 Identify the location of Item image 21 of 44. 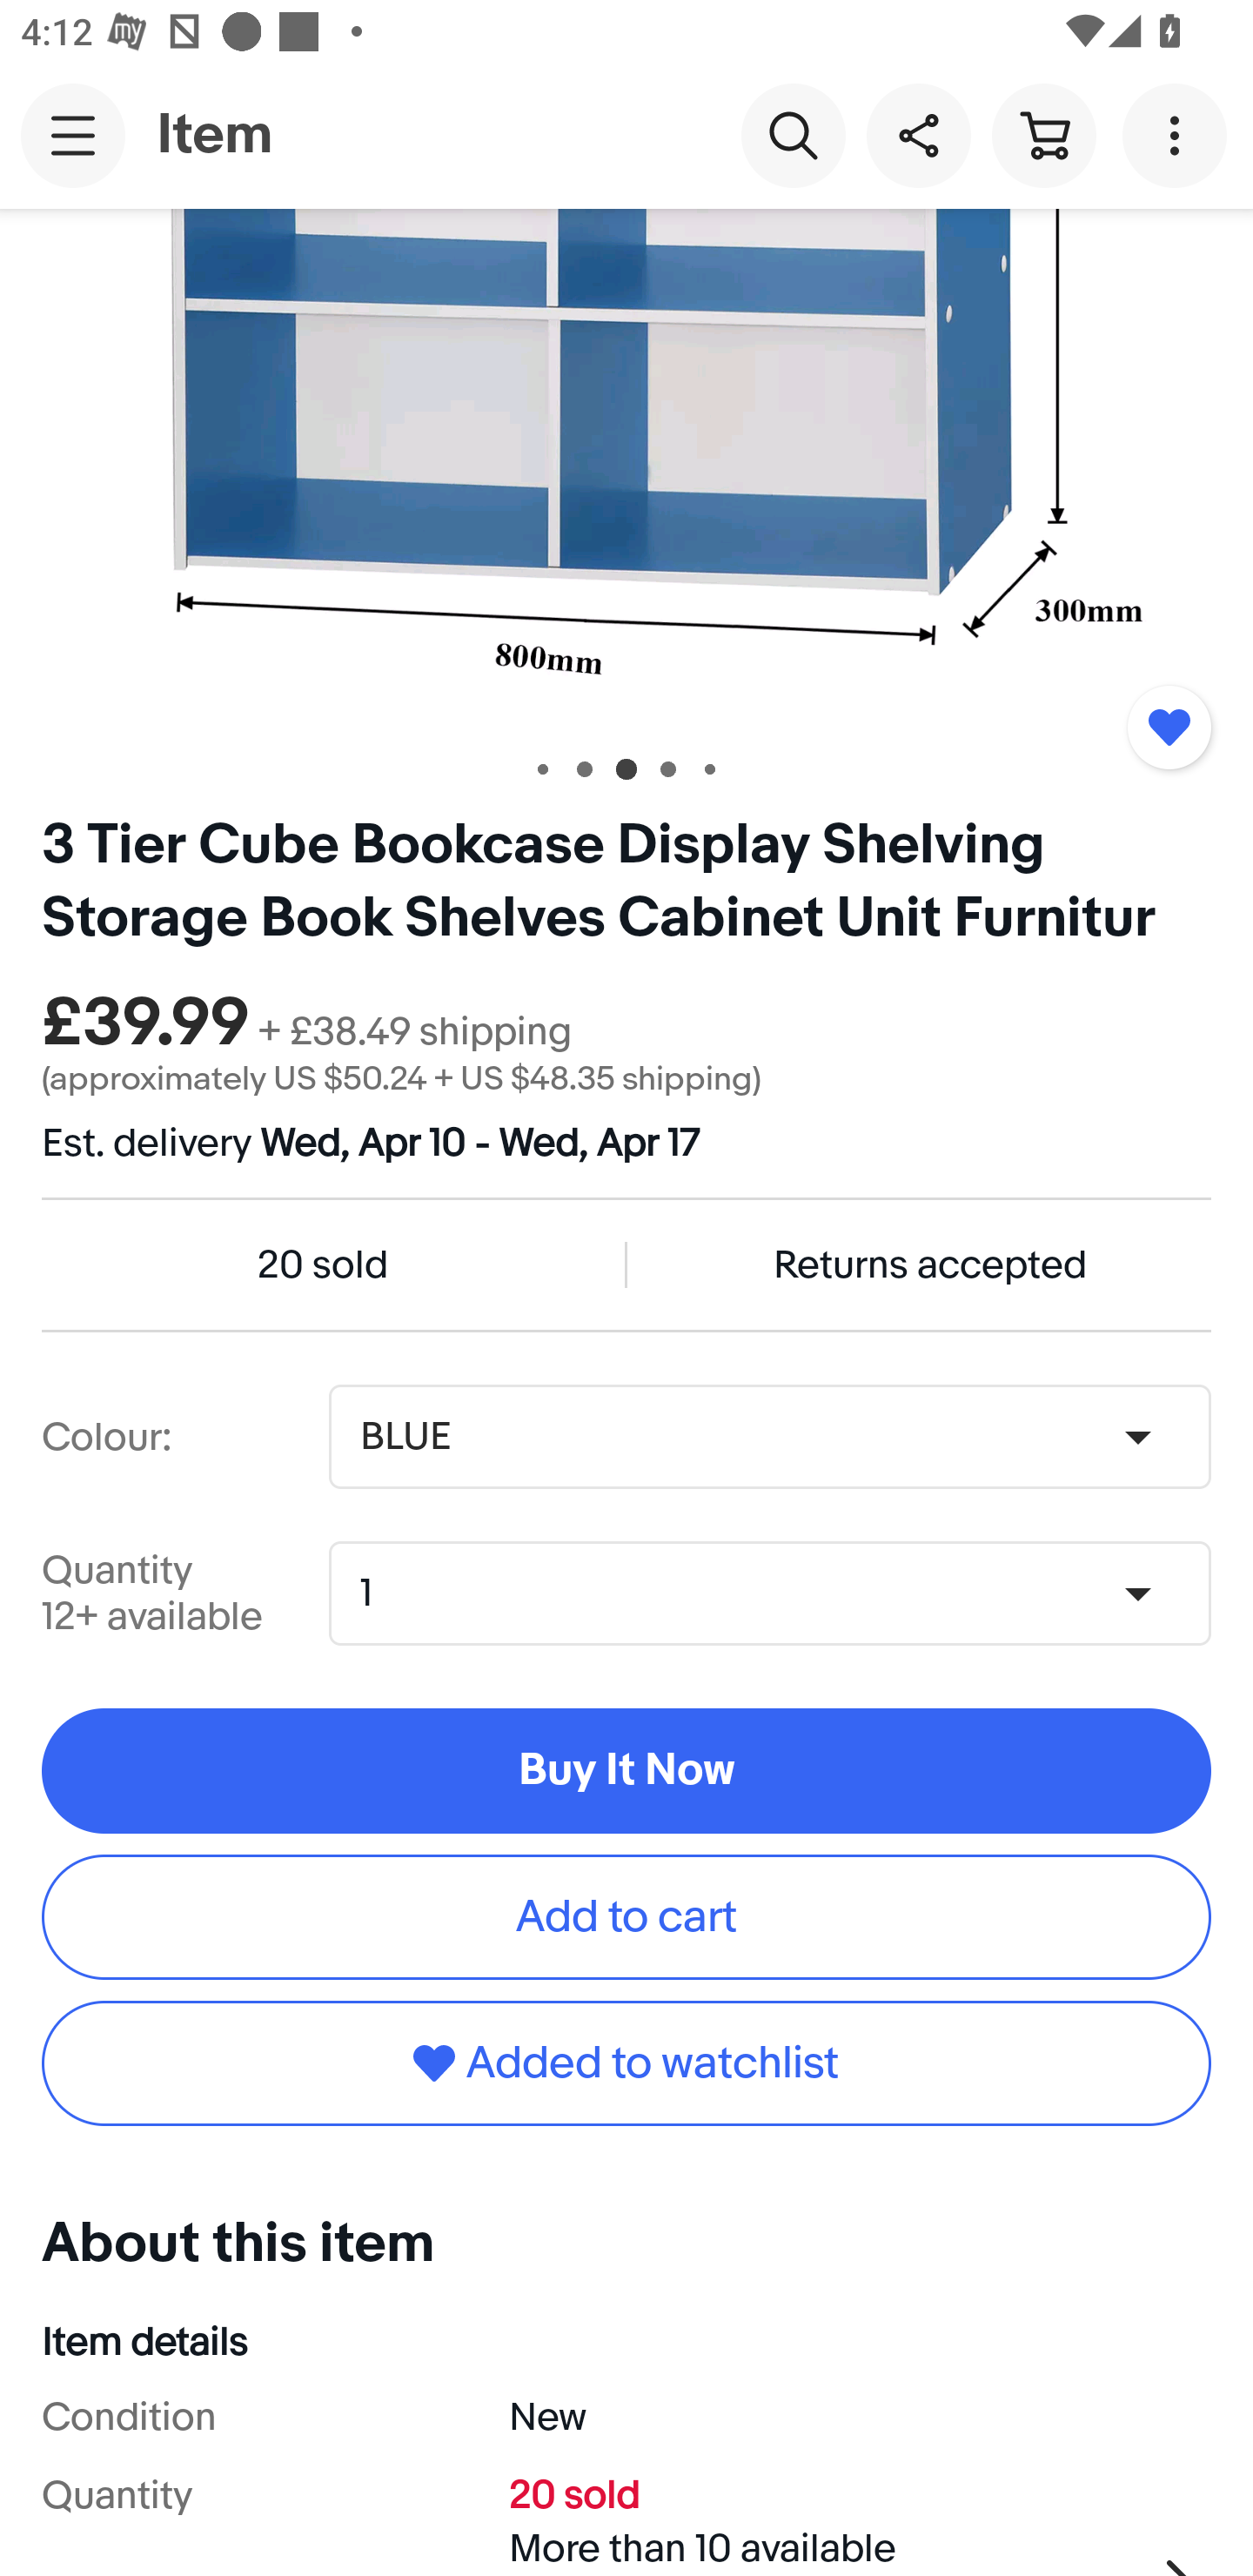
(626, 466).